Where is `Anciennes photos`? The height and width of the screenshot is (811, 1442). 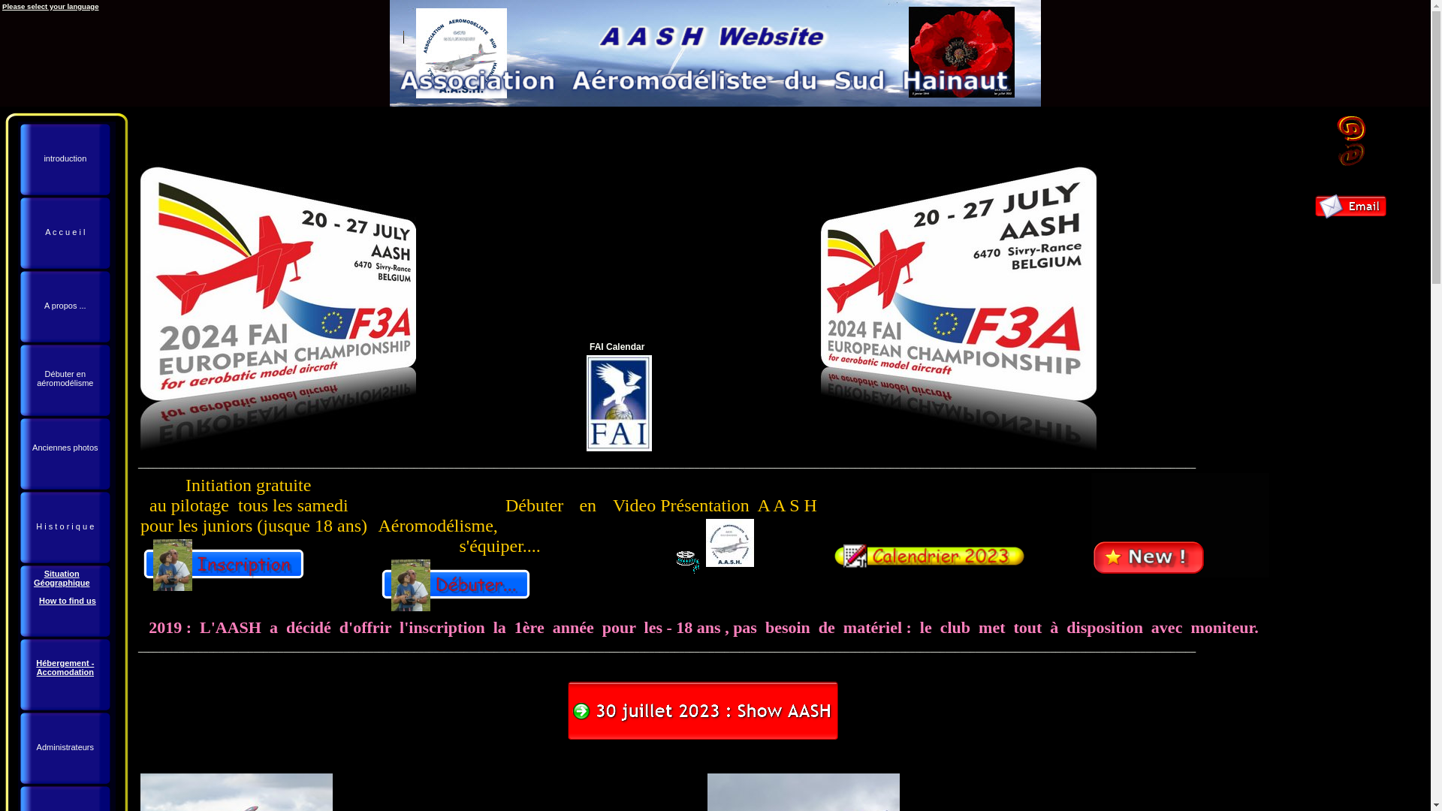
Anciennes photos is located at coordinates (65, 454).